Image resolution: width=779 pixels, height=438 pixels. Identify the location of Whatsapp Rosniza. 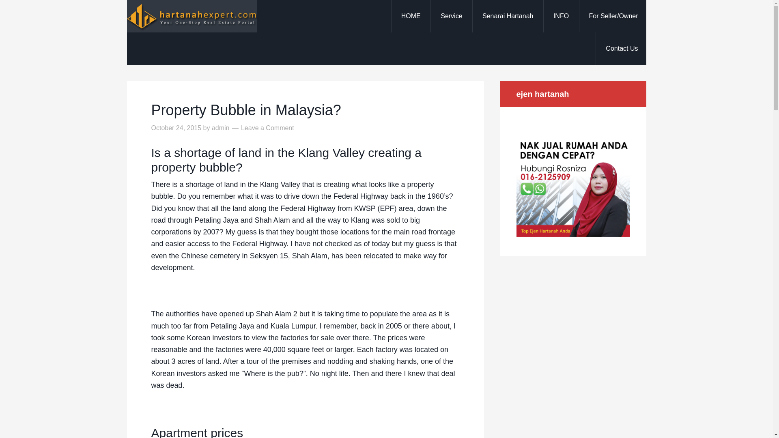
(572, 234).